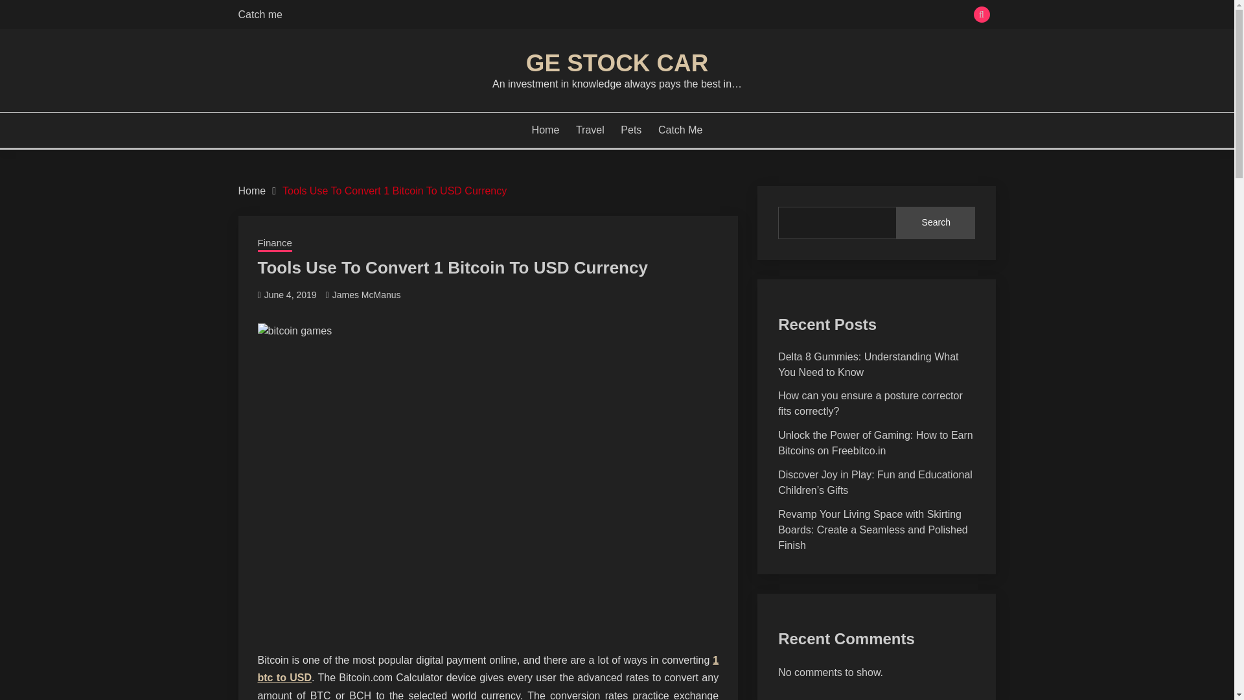 This screenshot has height=700, width=1244. What do you see at coordinates (711, 16) in the screenshot?
I see `Search` at bounding box center [711, 16].